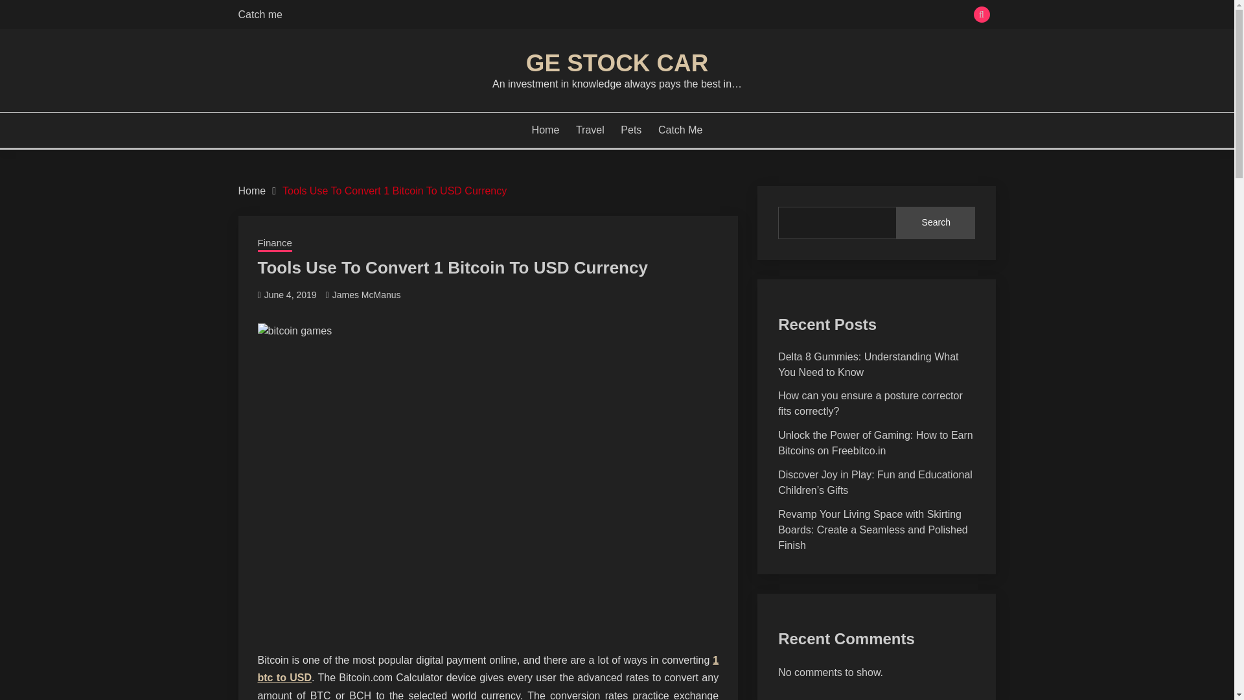 This screenshot has height=700, width=1244. What do you see at coordinates (711, 16) in the screenshot?
I see `Search` at bounding box center [711, 16].